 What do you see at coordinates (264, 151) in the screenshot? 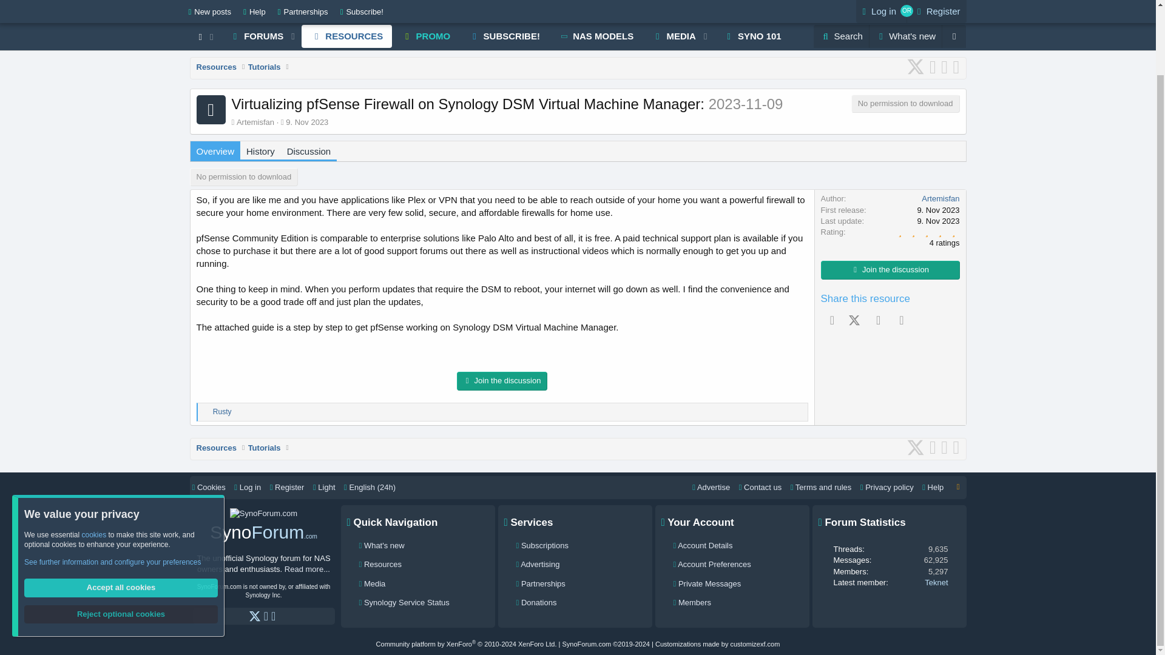
I see `Search` at bounding box center [264, 151].